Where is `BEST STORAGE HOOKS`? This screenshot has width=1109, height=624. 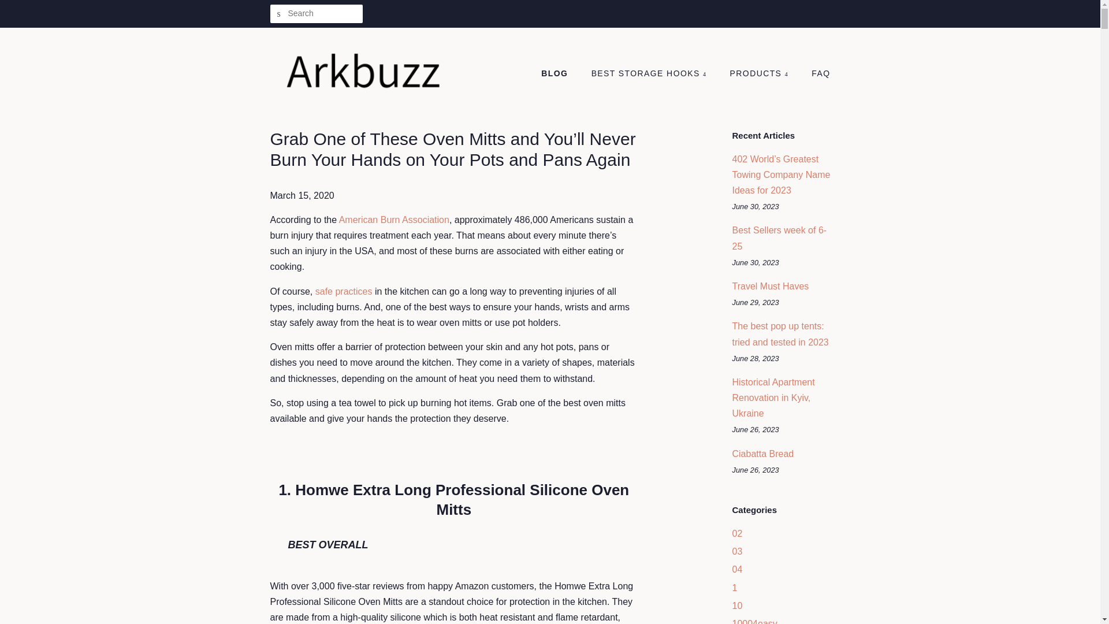
BEST STORAGE HOOKS is located at coordinates (650, 74).